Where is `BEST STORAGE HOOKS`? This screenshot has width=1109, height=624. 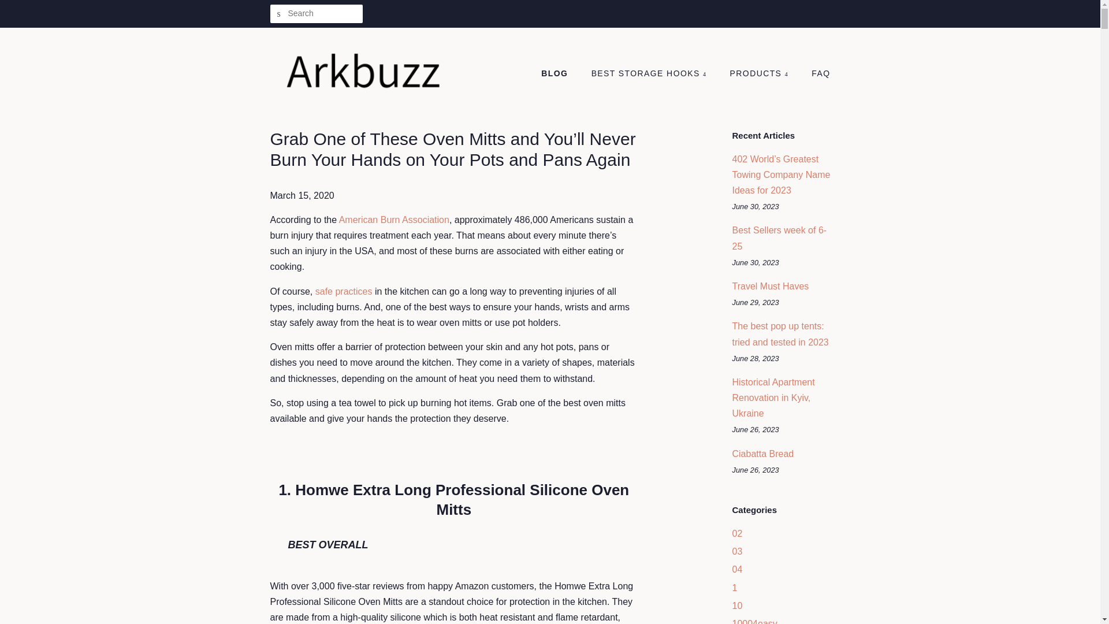
BEST STORAGE HOOKS is located at coordinates (650, 74).